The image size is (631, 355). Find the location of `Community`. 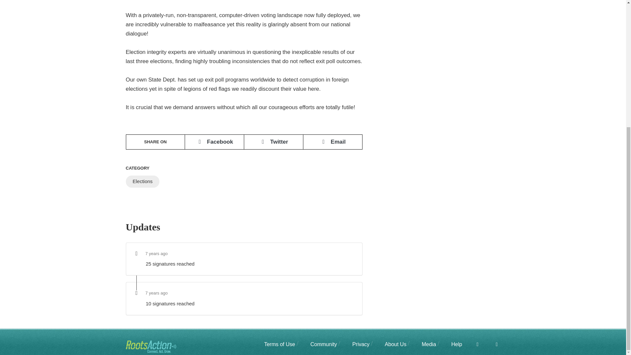

Community is located at coordinates (318, 344).